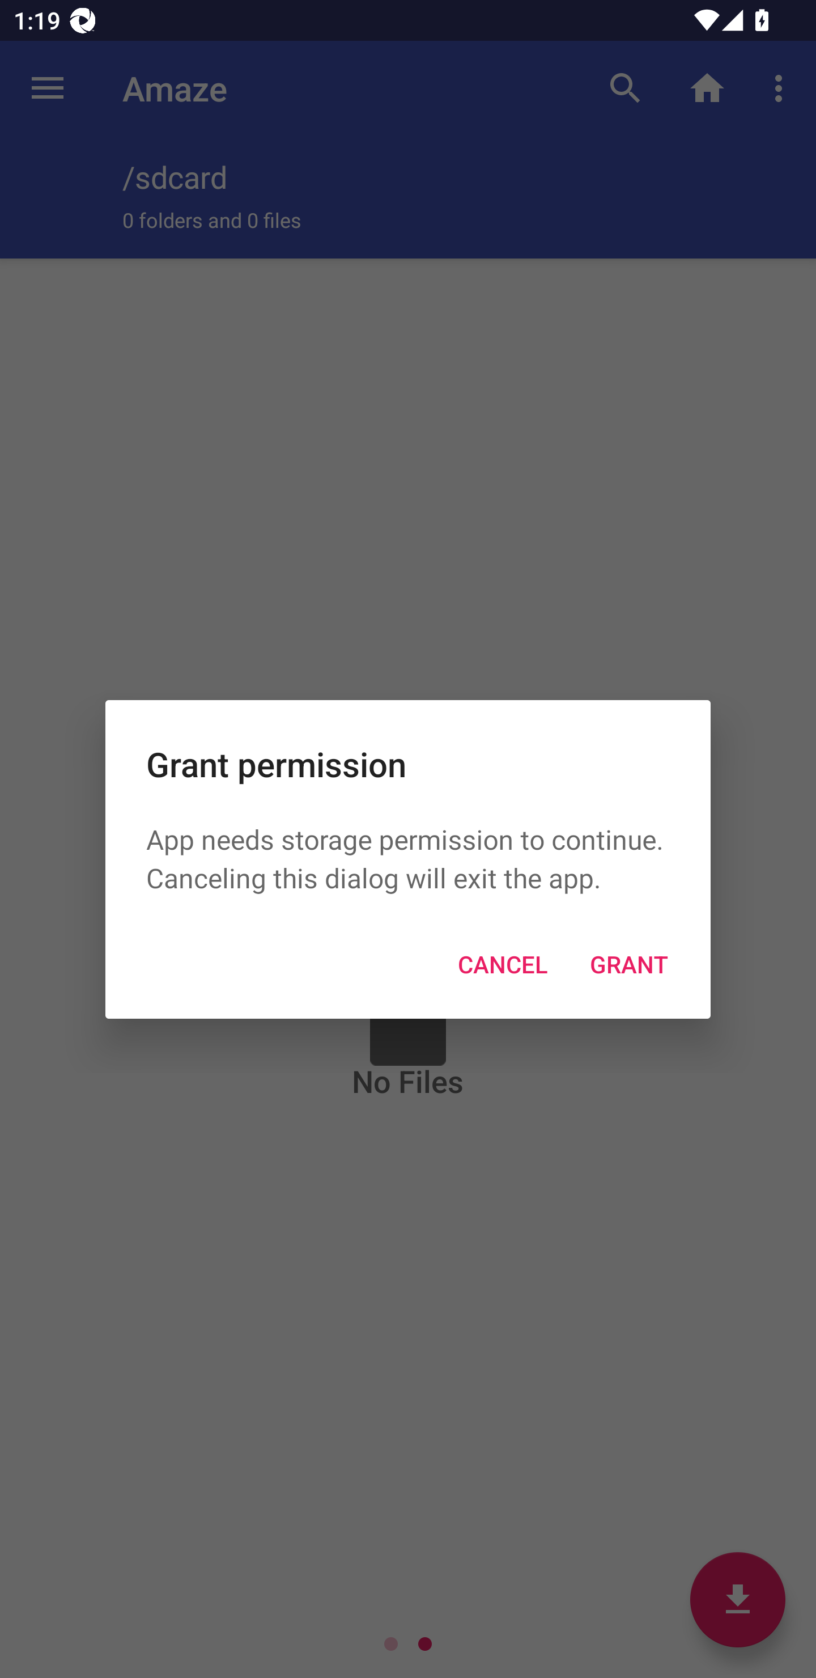  Describe the element at coordinates (502, 964) in the screenshot. I see `CANCEL` at that location.